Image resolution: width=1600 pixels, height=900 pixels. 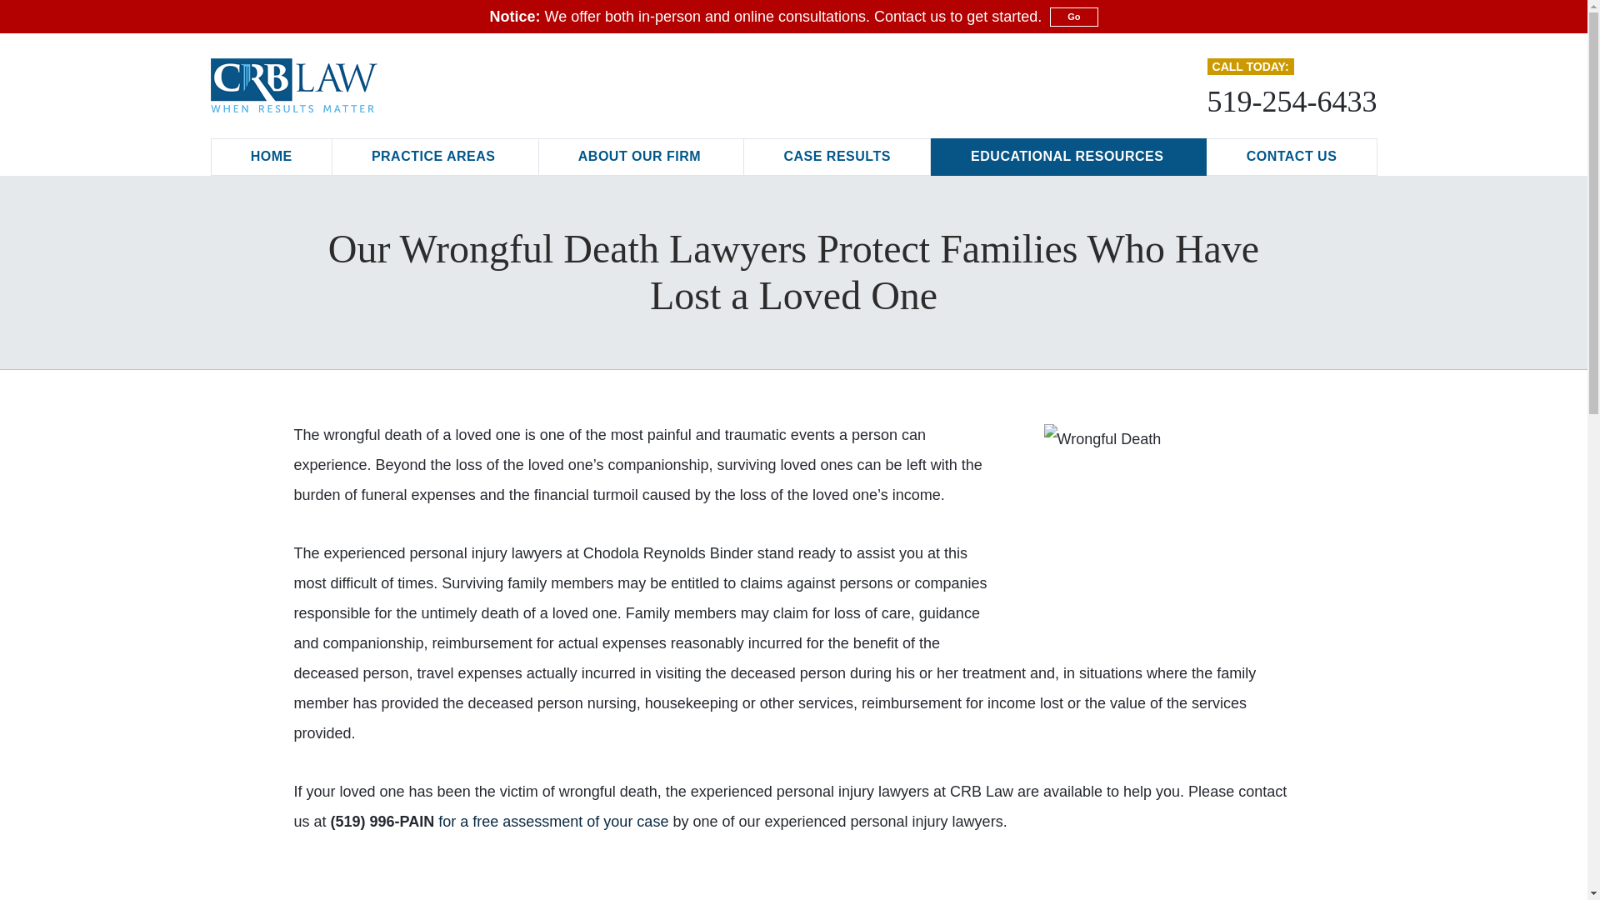 I want to click on CONTACT US, so click(x=1291, y=157).